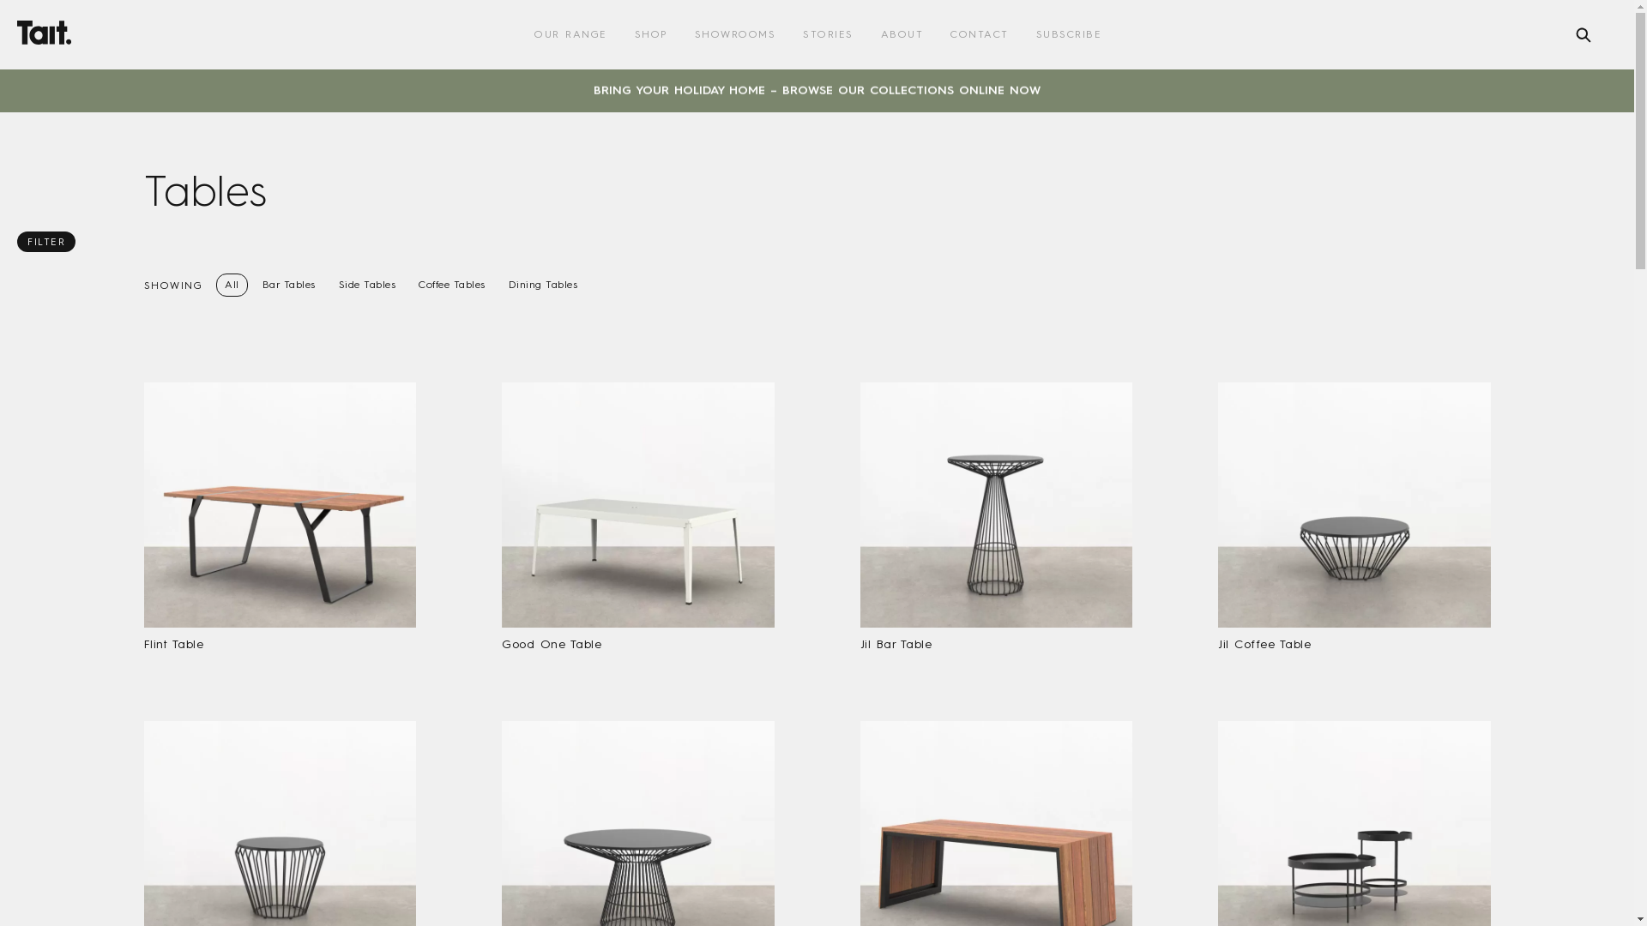  Describe the element at coordinates (452, 285) in the screenshot. I see `Coffee Tables` at that location.